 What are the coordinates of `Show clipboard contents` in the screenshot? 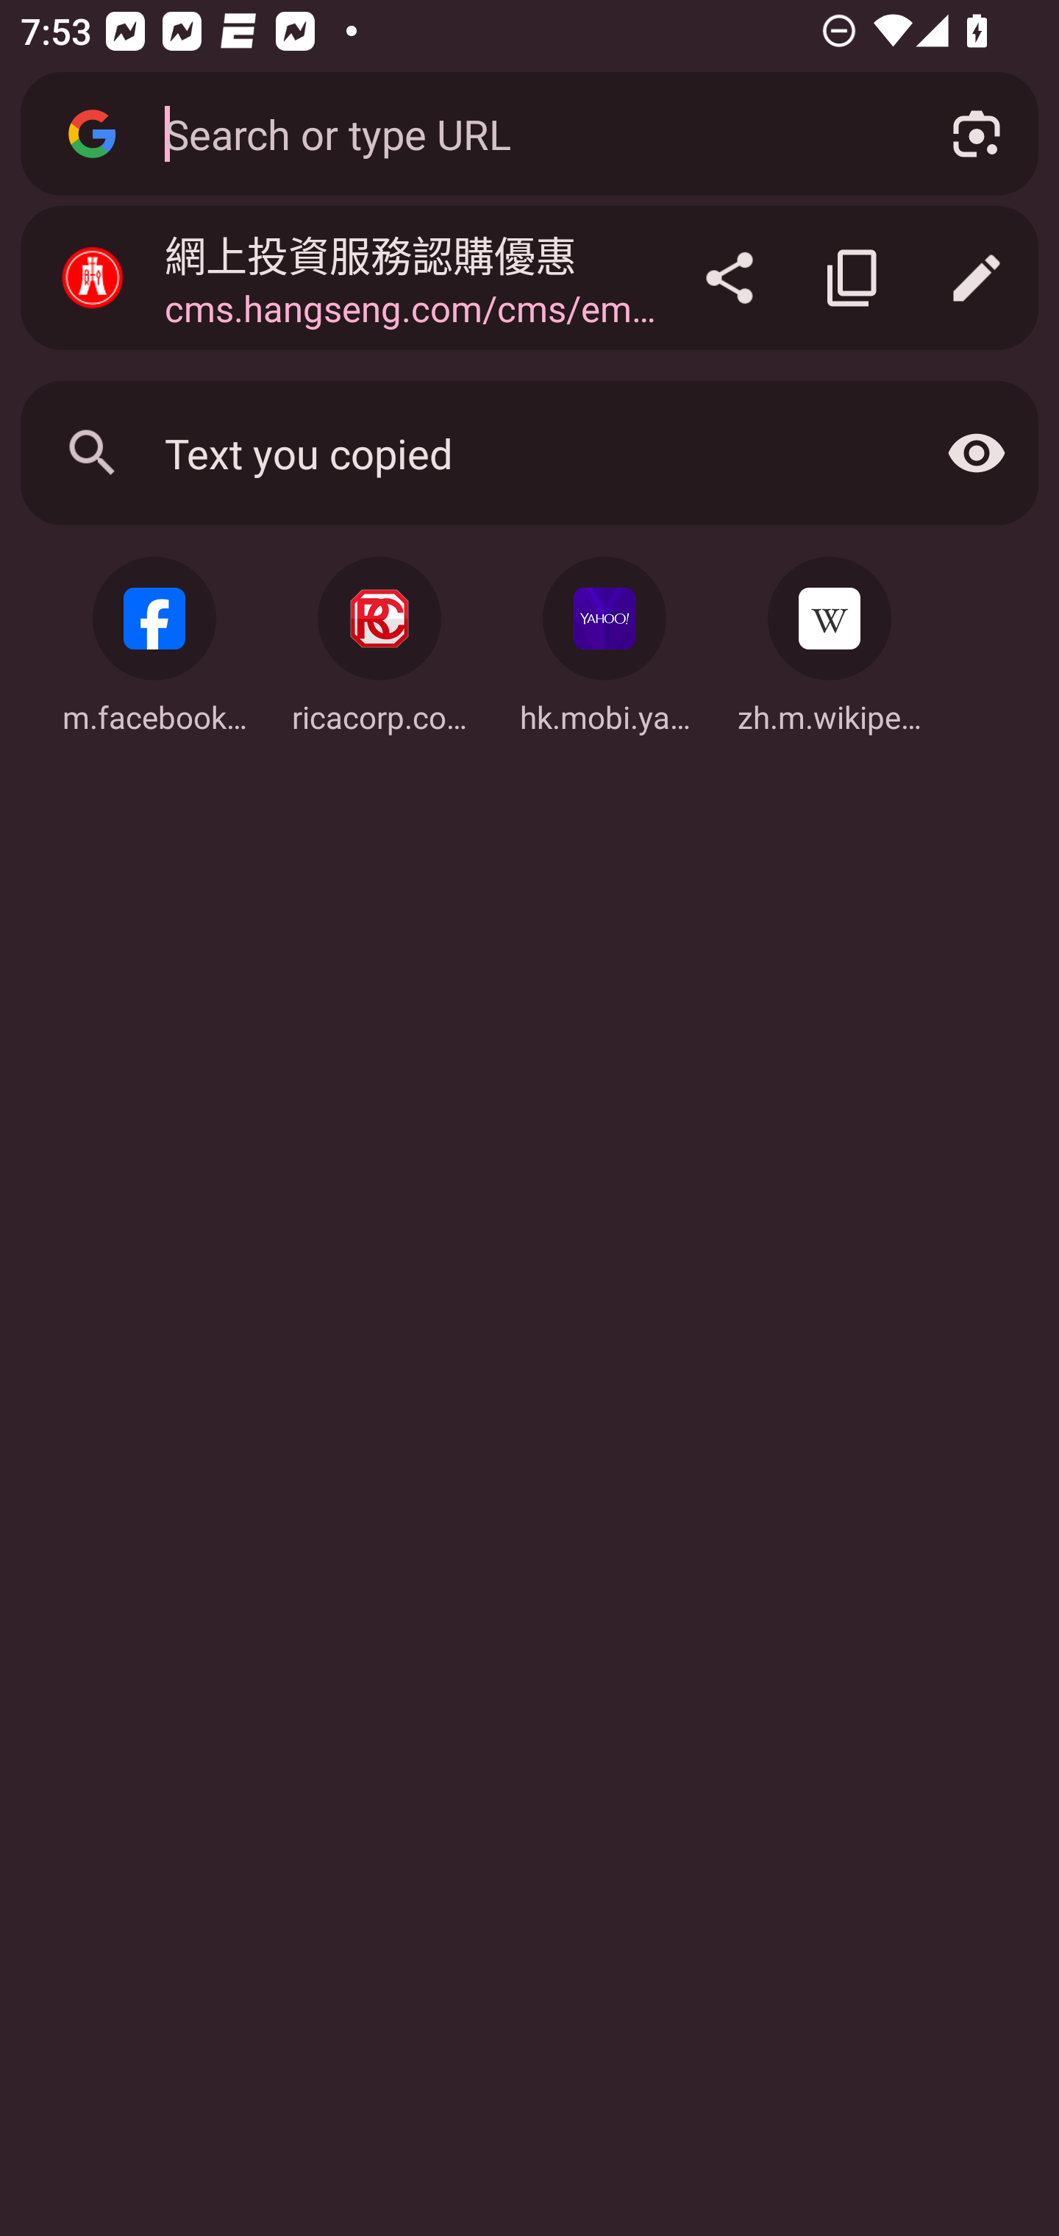 It's located at (977, 452).